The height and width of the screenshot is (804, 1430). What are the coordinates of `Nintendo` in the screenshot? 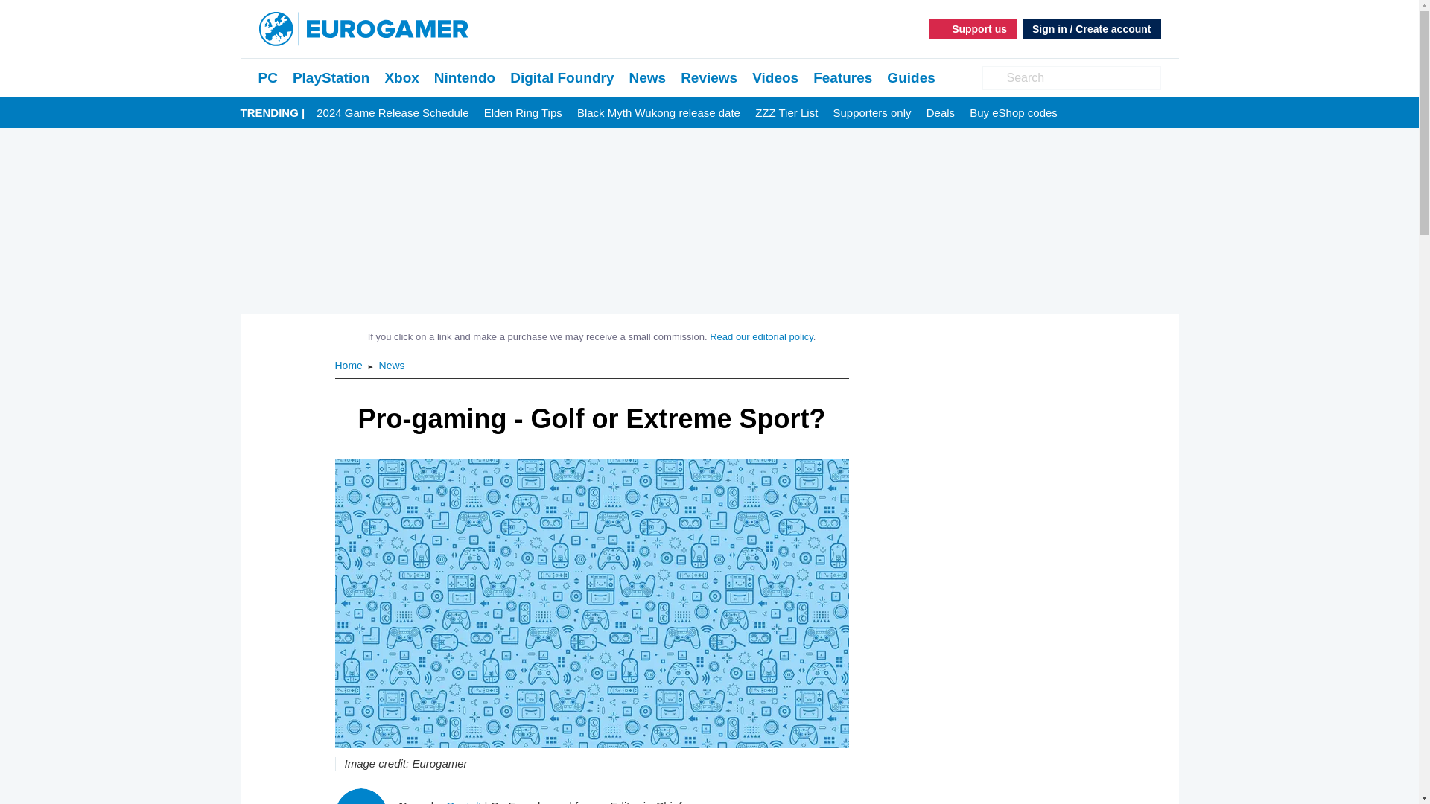 It's located at (465, 77).